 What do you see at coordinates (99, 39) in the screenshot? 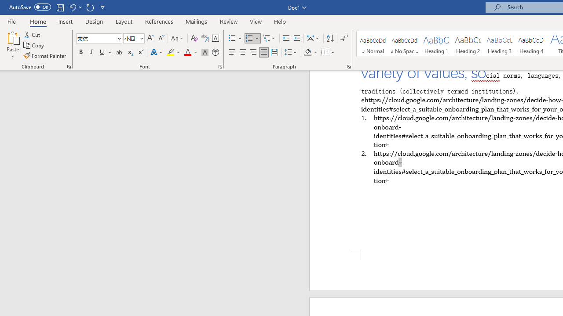
I see `Font` at bounding box center [99, 39].